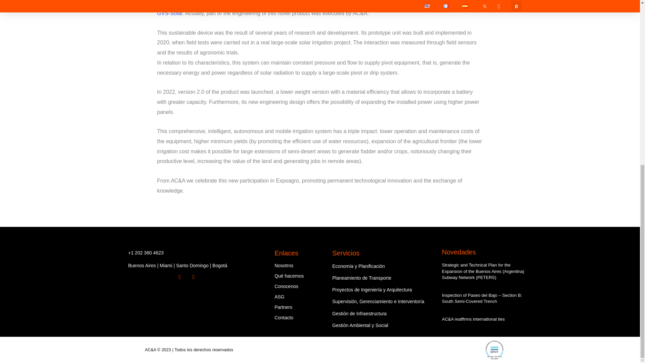 This screenshot has width=645, height=363. What do you see at coordinates (279, 296) in the screenshot?
I see `ASG` at bounding box center [279, 296].